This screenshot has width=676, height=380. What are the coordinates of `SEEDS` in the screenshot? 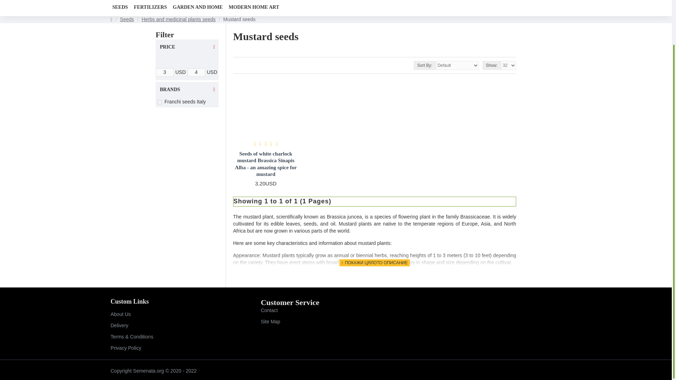 It's located at (120, 7).